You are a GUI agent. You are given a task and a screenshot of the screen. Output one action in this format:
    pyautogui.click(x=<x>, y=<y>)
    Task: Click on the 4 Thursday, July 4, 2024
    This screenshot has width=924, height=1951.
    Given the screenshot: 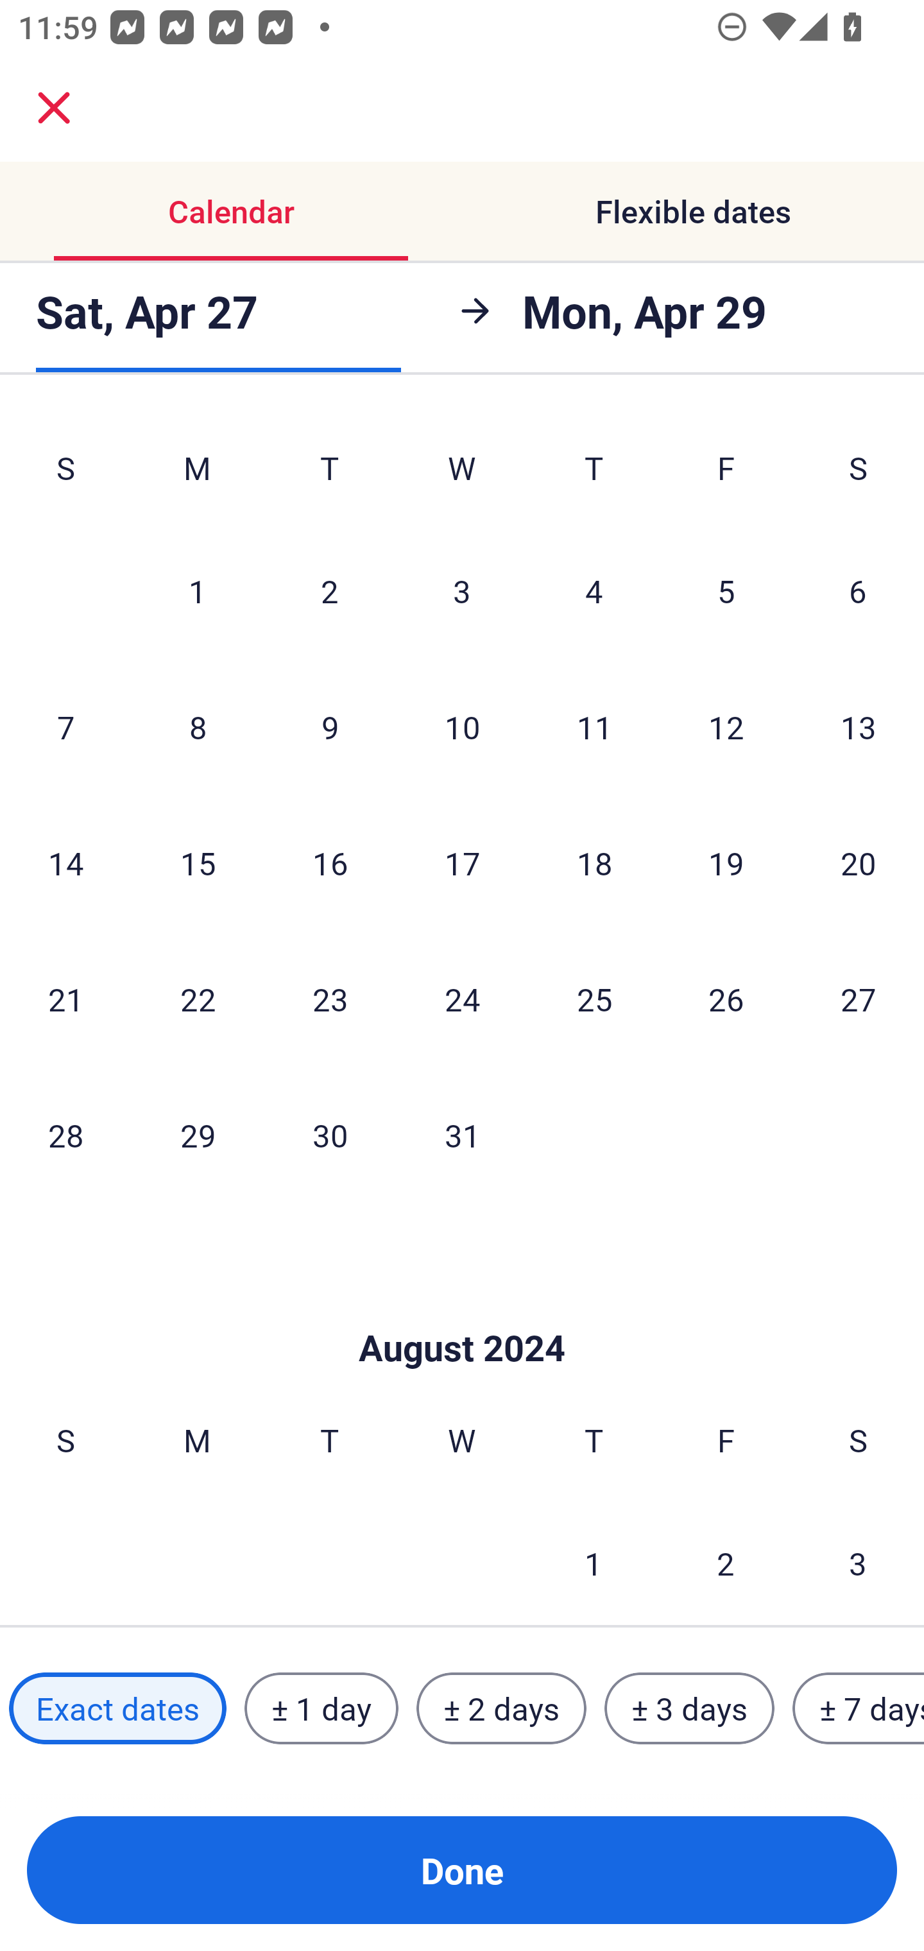 What is the action you would take?
    pyautogui.click(x=594, y=590)
    